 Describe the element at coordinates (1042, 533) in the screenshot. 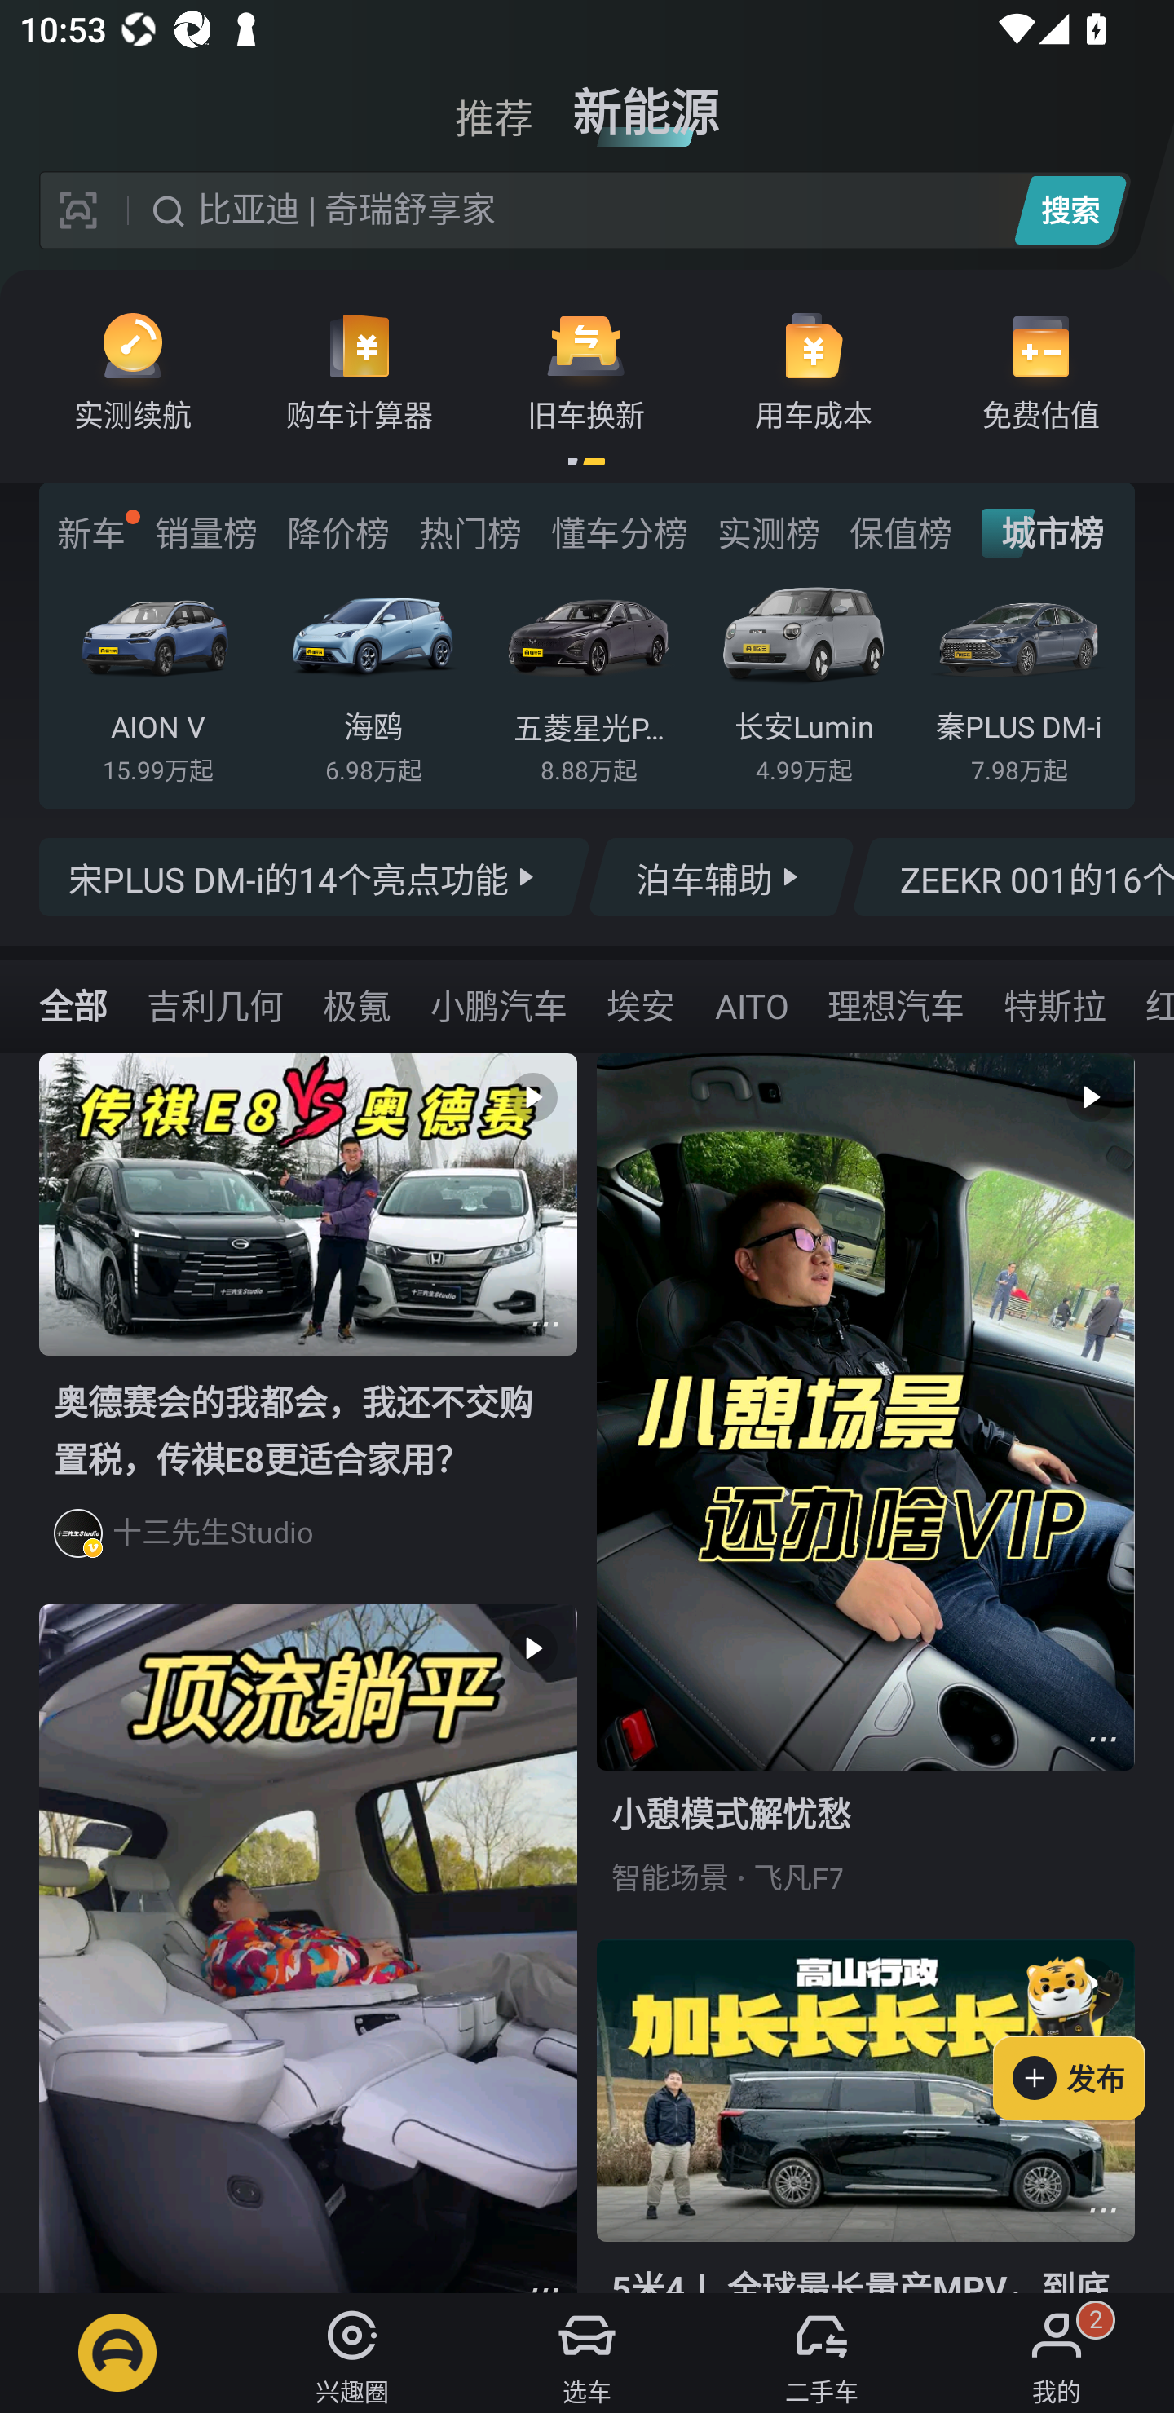

I see `城市榜` at that location.